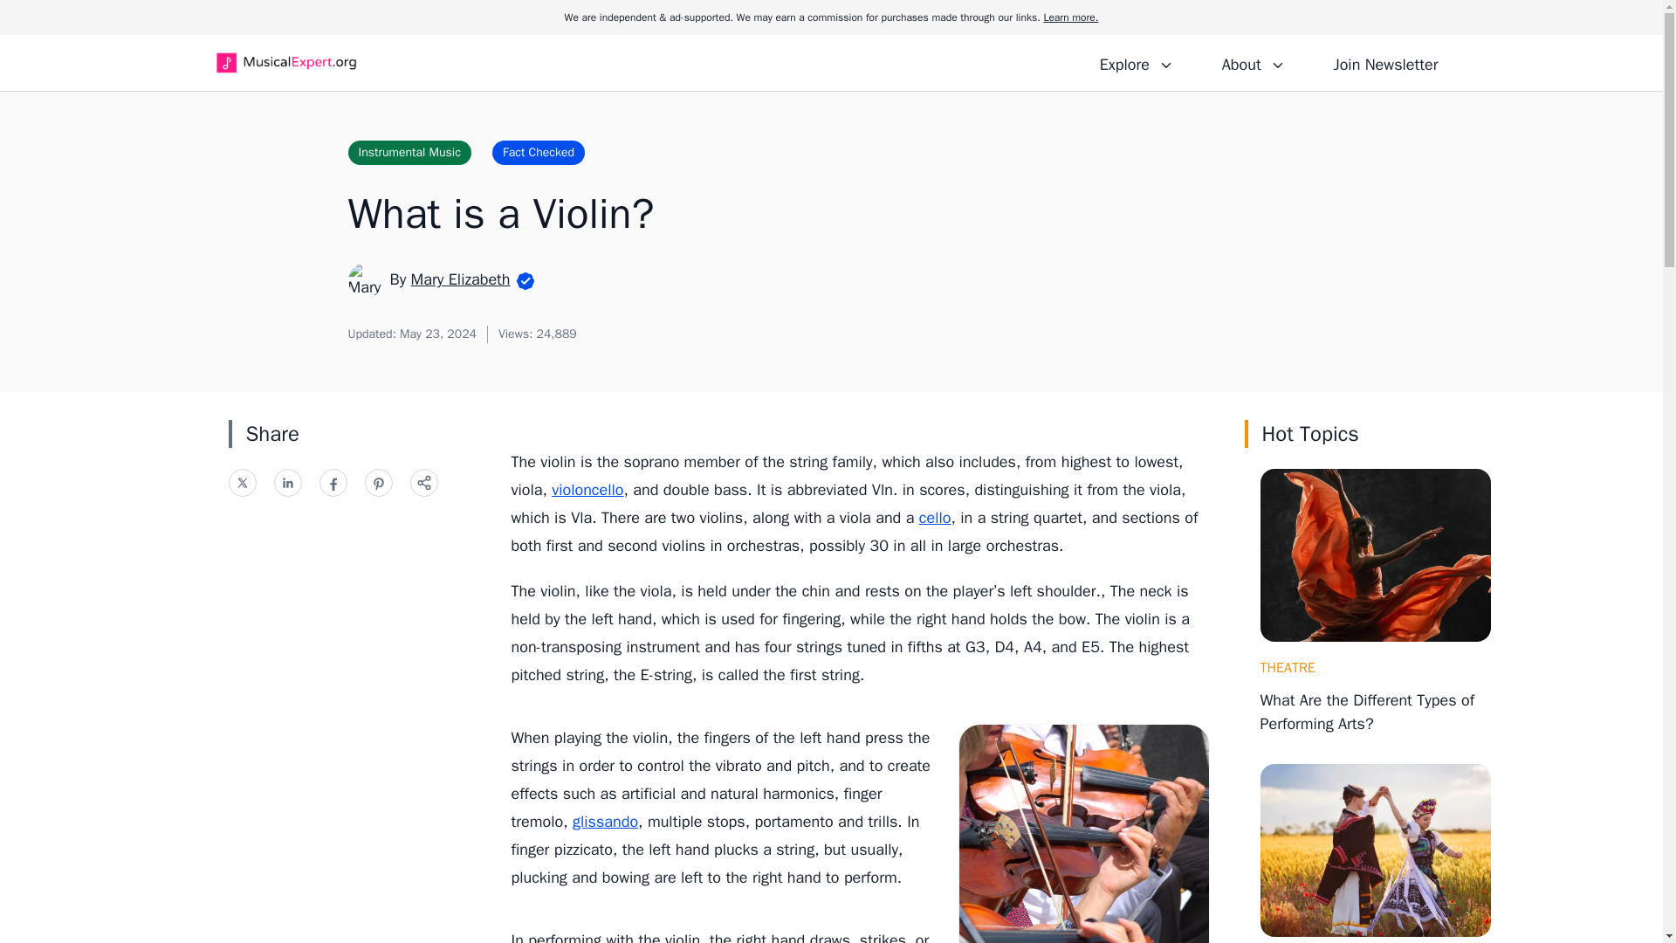  I want to click on Learn more., so click(1070, 17).